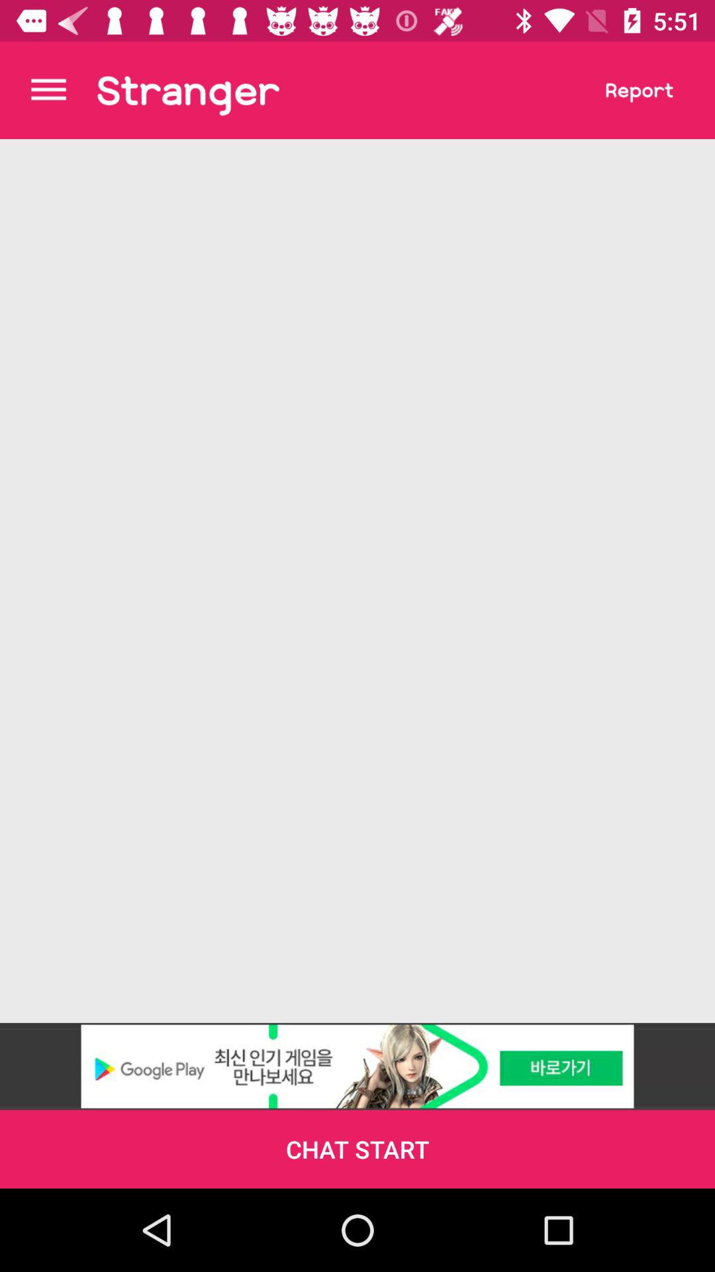 This screenshot has height=1272, width=715. I want to click on the menu bar, so click(49, 90).